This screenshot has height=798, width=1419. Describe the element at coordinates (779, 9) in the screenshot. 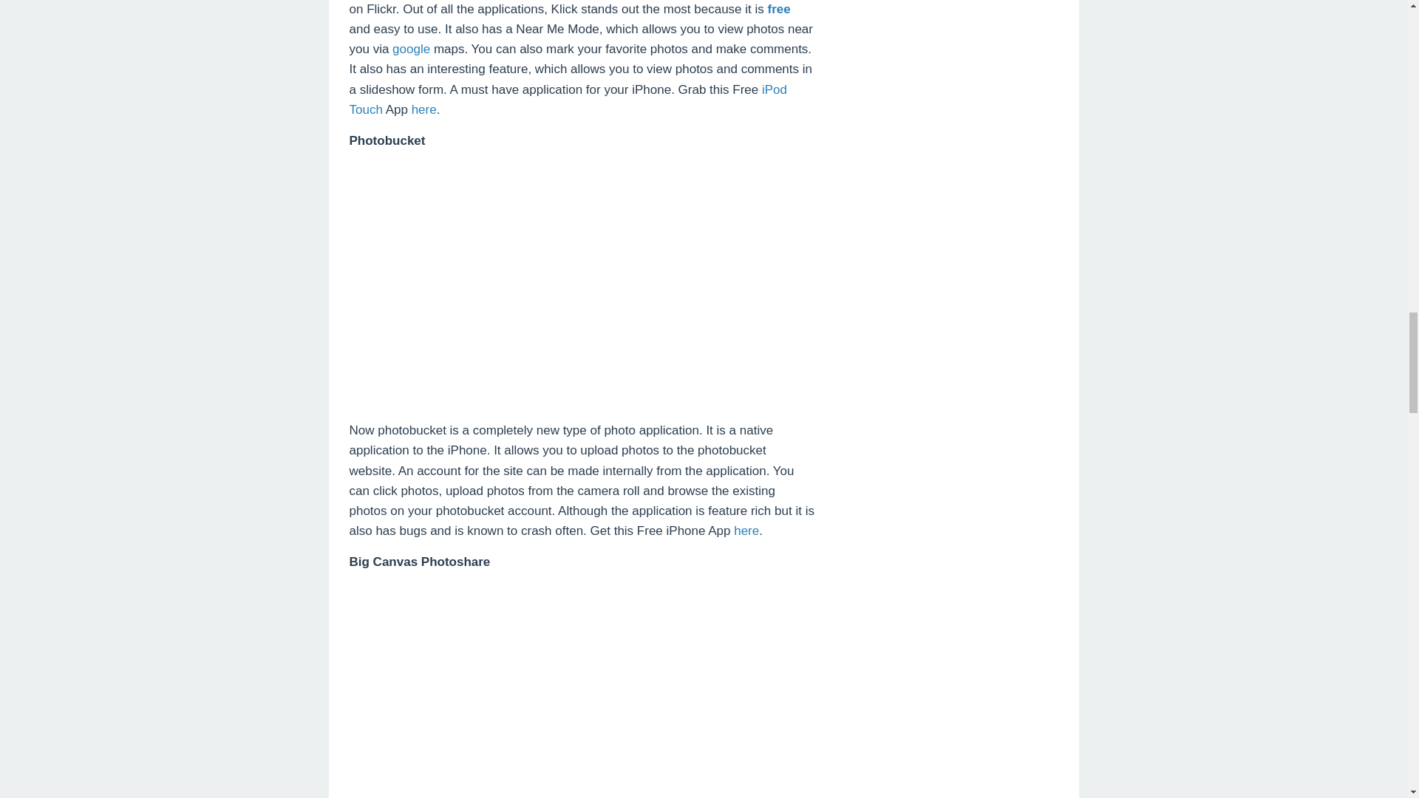

I see `free` at that location.